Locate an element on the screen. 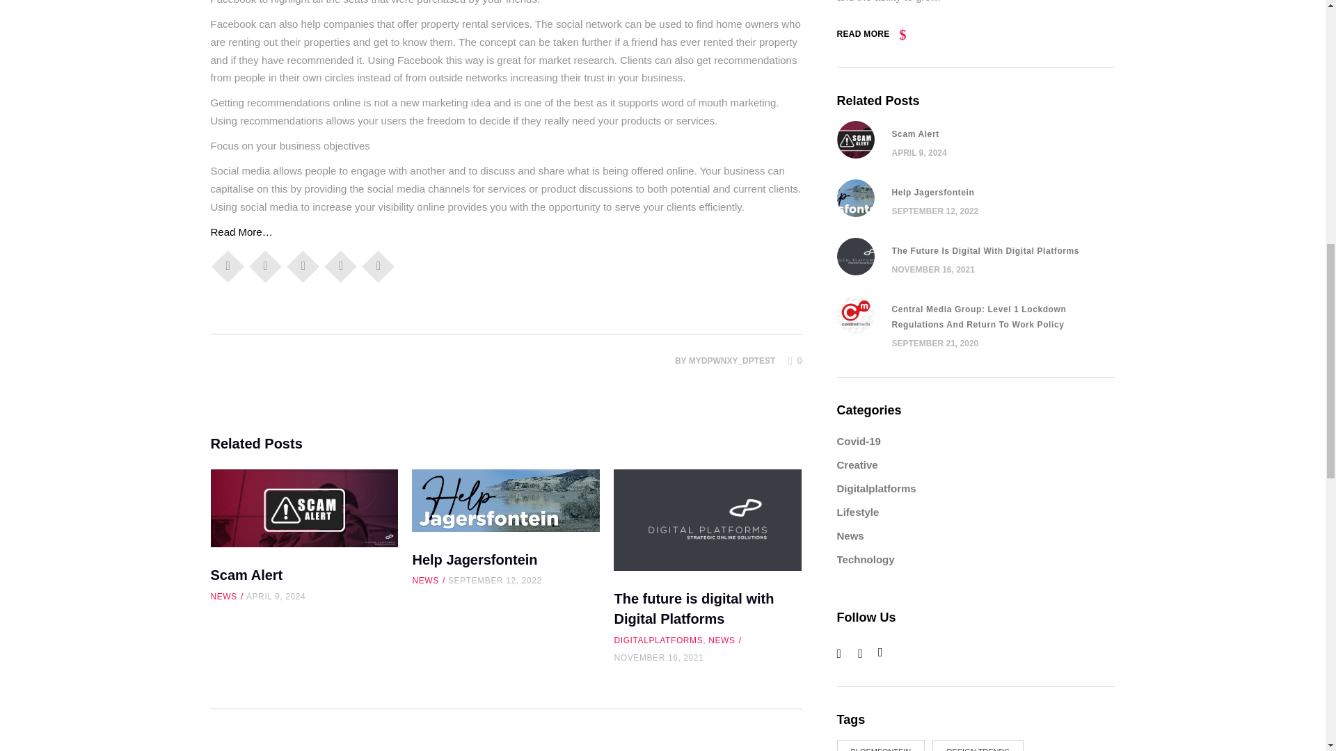  Share it on Email is located at coordinates (341, 265).